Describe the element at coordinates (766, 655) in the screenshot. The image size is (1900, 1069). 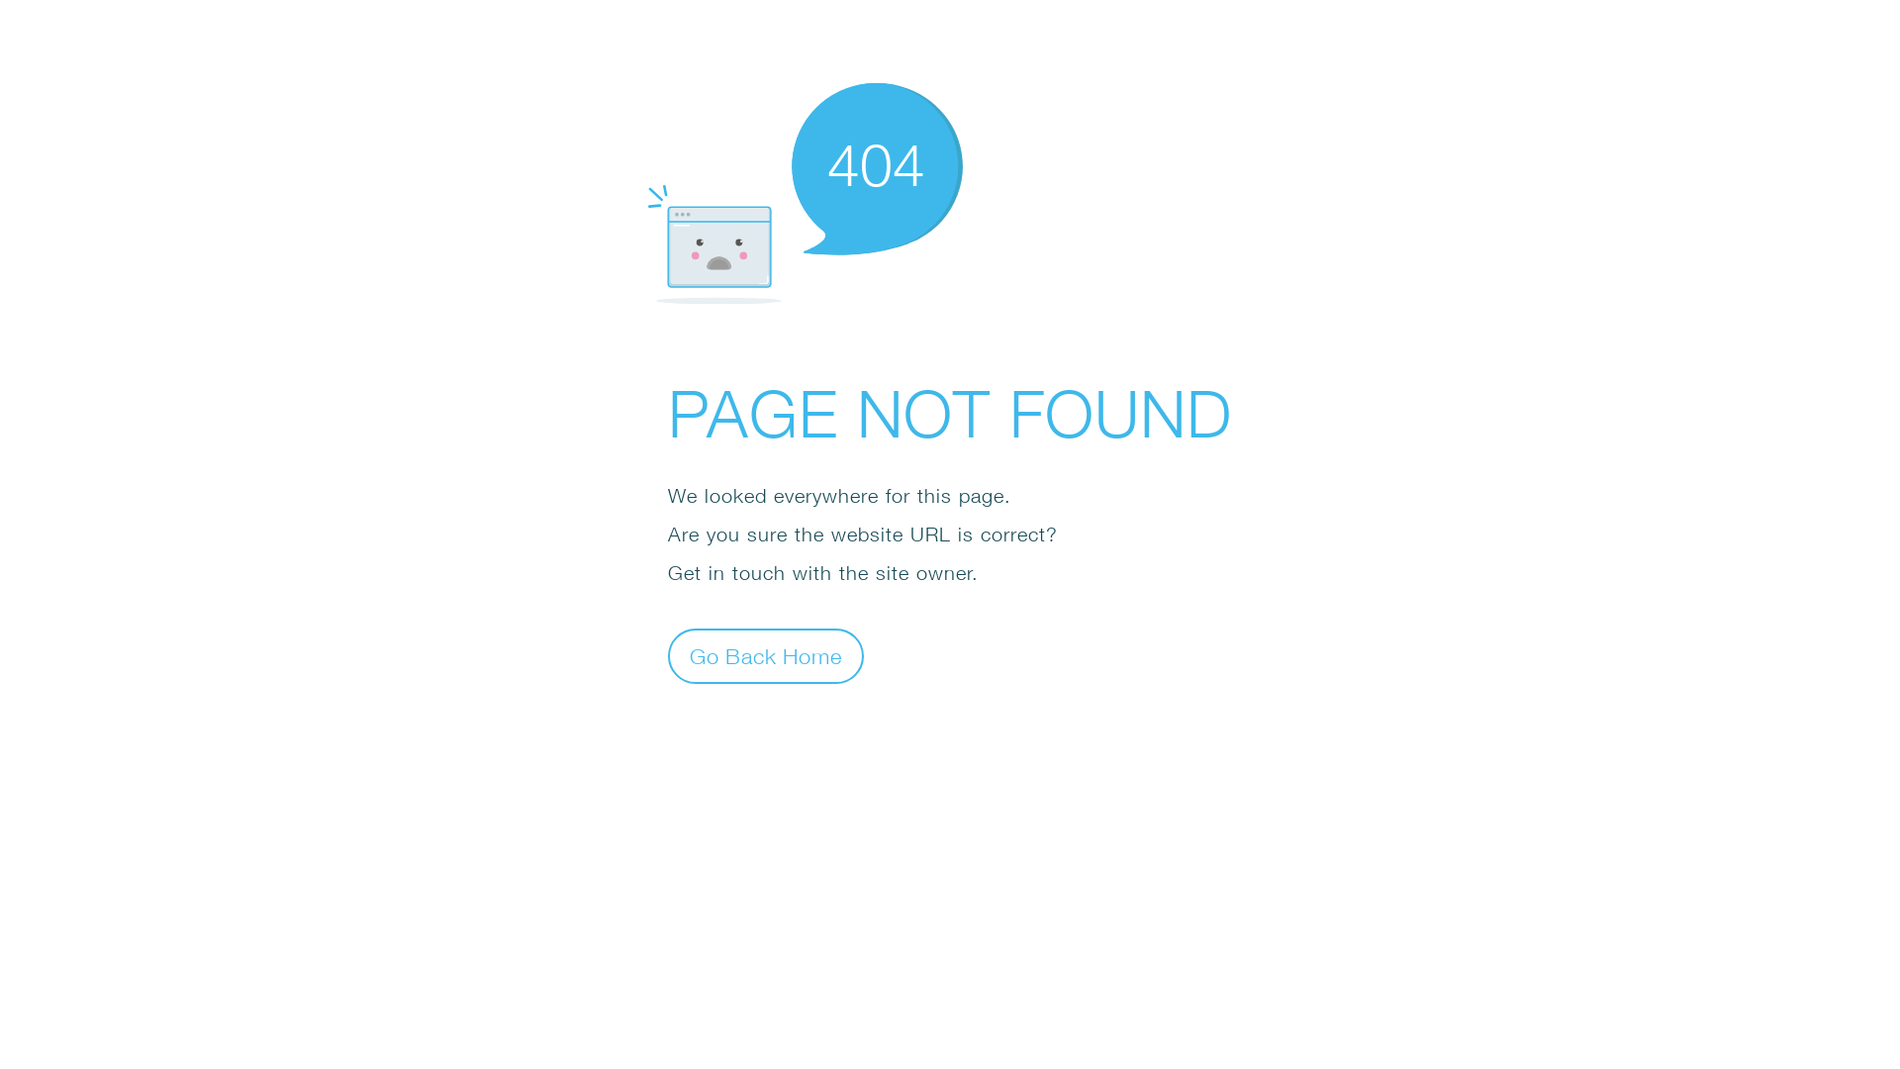
I see `Go Back Home` at that location.